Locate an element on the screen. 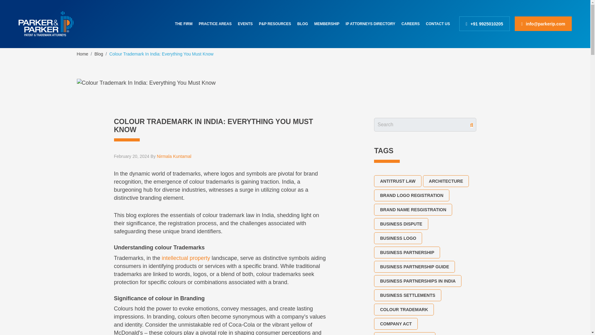  Home is located at coordinates (82, 54).